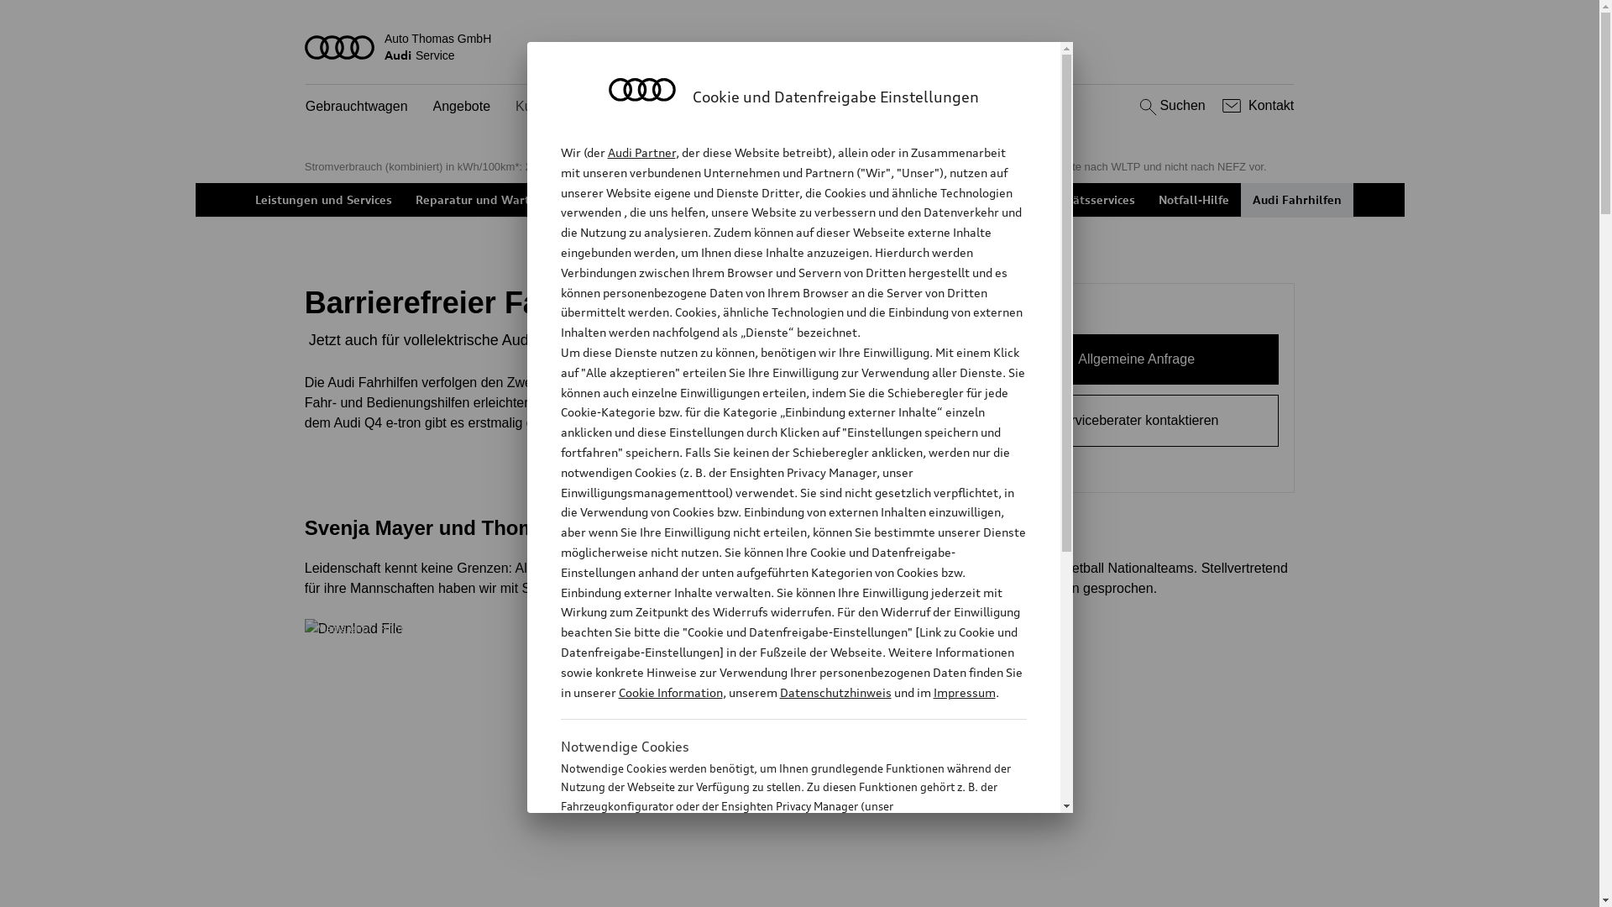  Describe the element at coordinates (641, 153) in the screenshot. I see `Audi Partner` at that location.